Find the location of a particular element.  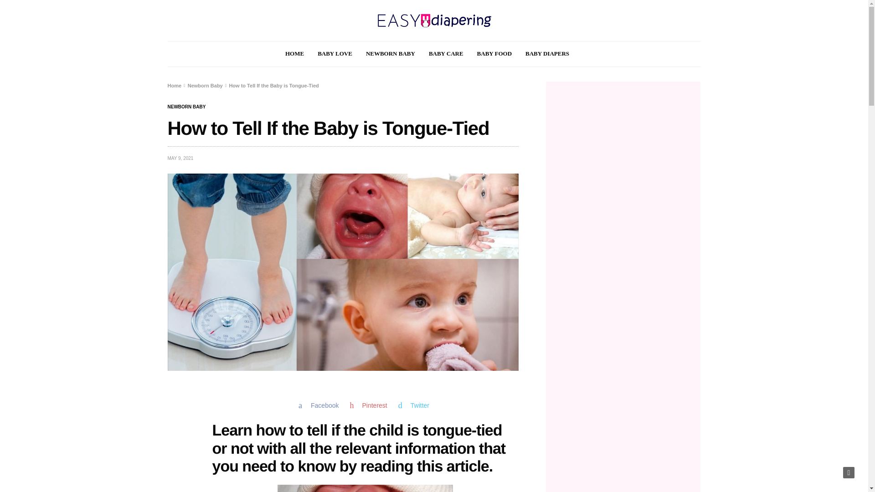

BABY LOVE is located at coordinates (335, 54).